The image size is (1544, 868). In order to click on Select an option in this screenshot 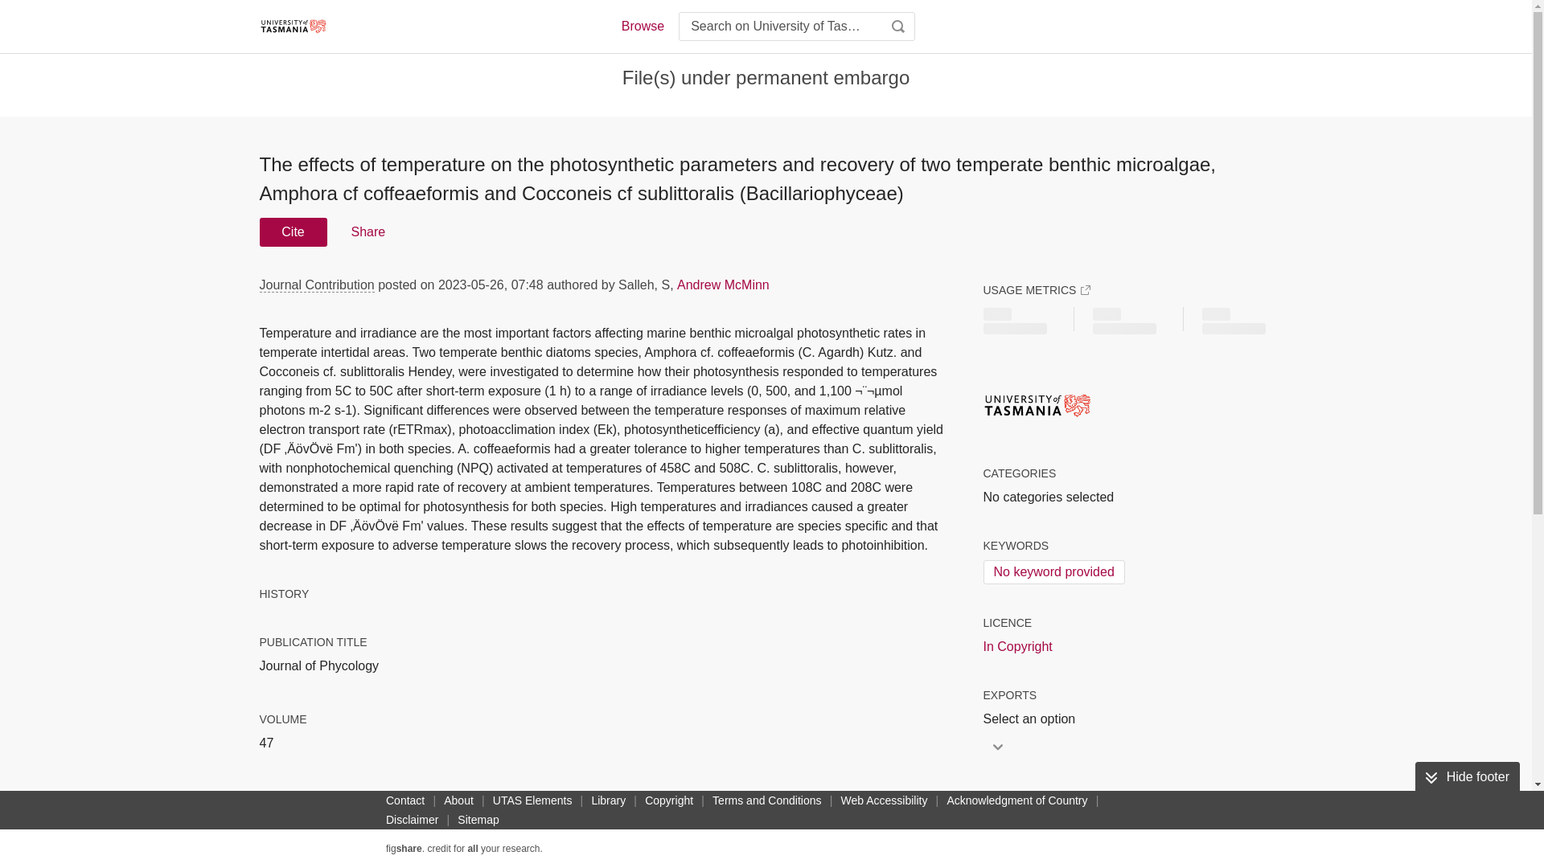, I will do `click(1033, 719)`.